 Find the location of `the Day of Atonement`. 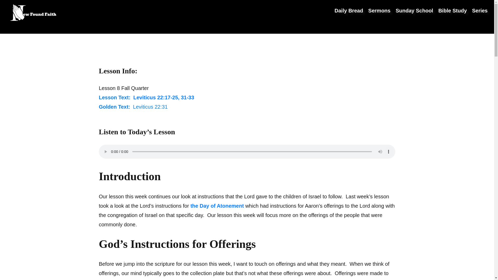

the Day of Atonement is located at coordinates (217, 206).